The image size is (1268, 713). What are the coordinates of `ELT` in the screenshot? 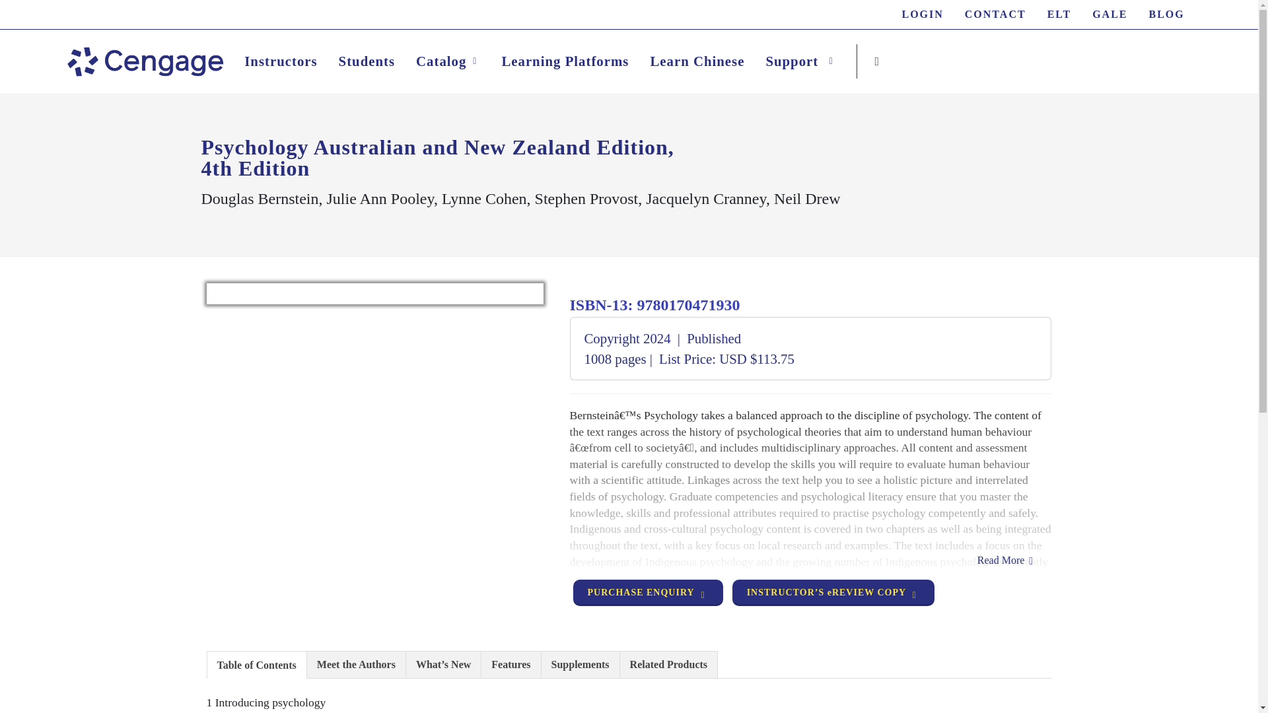 It's located at (1059, 15).